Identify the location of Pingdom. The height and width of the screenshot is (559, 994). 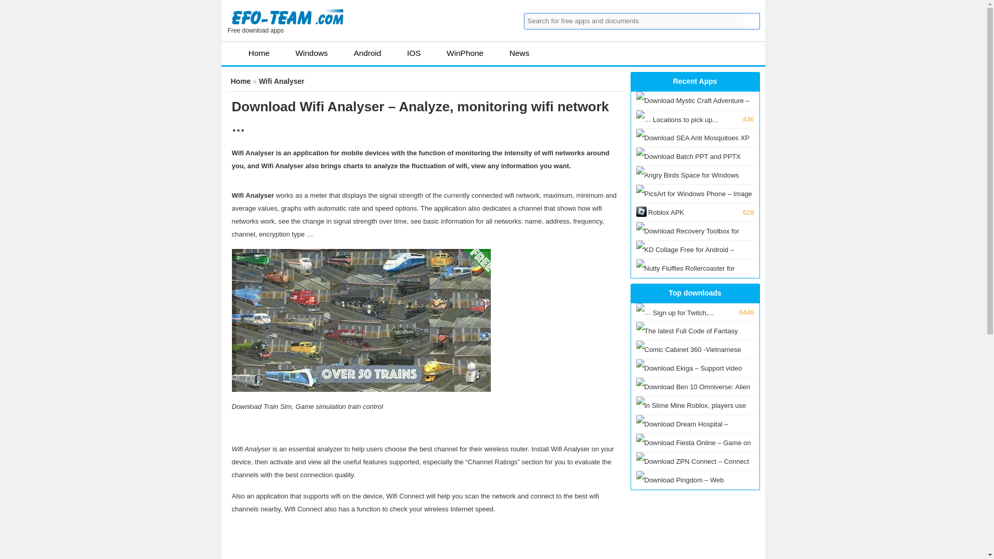
(695, 499).